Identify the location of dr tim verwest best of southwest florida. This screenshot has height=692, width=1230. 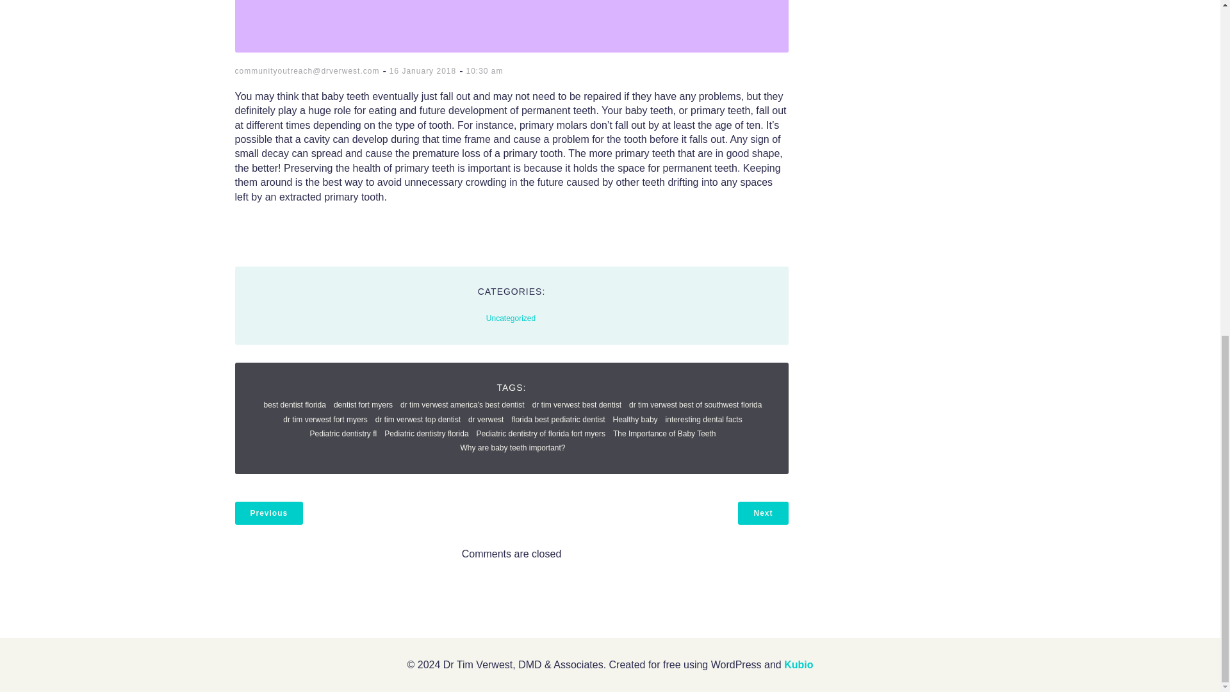
(694, 405).